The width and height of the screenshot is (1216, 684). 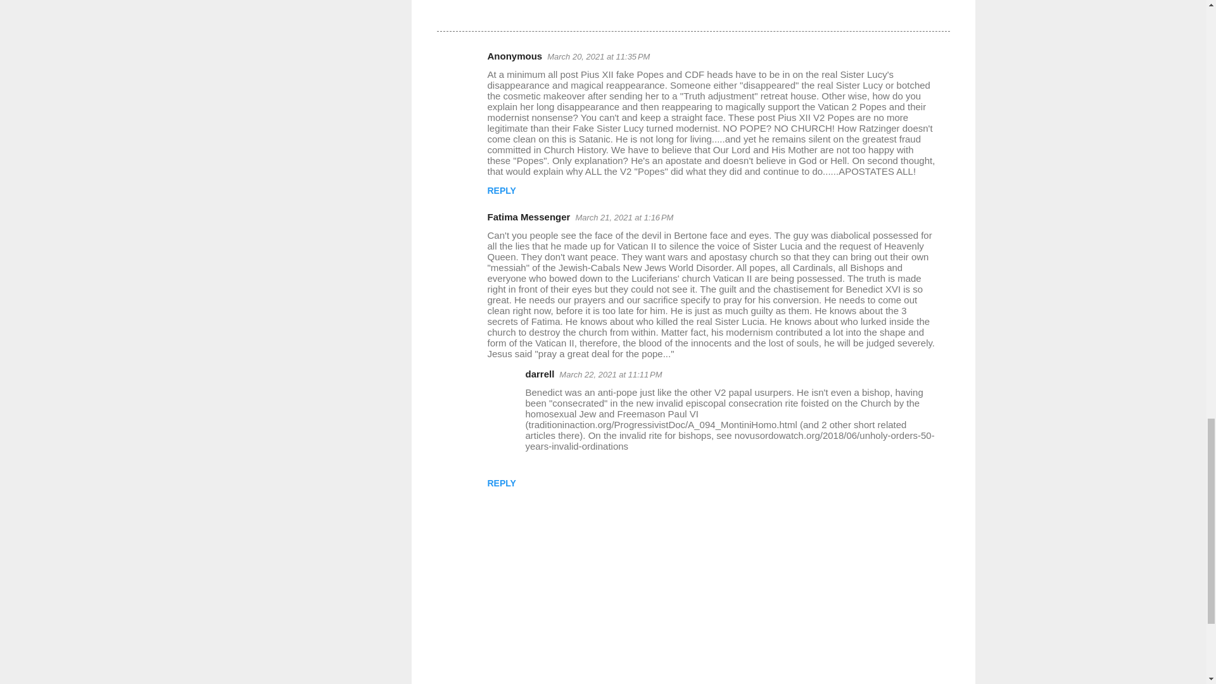 I want to click on REPLY, so click(x=502, y=483).